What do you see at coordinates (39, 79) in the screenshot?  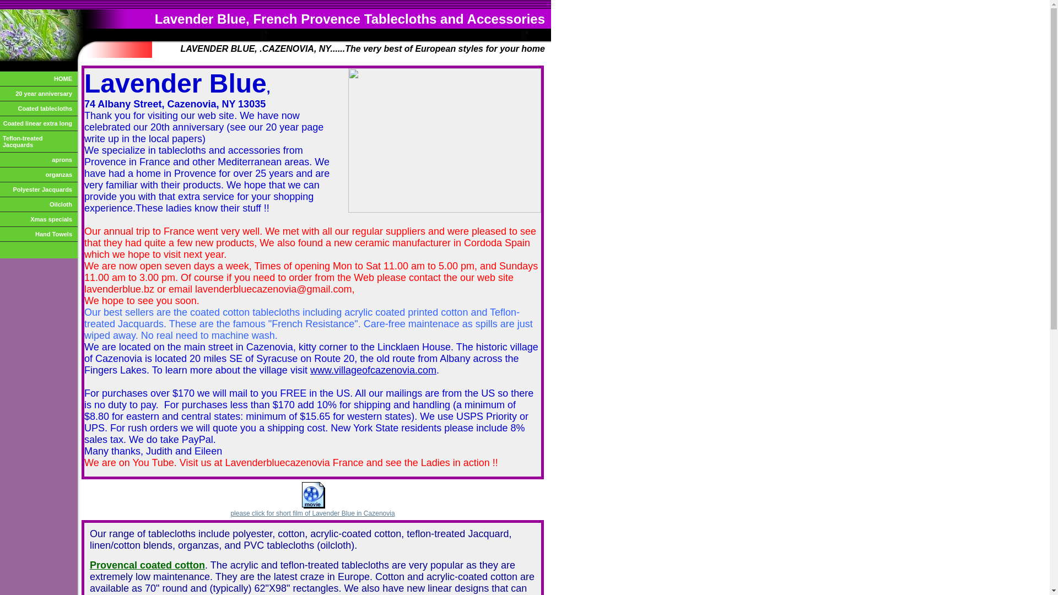 I see `HOME` at bounding box center [39, 79].